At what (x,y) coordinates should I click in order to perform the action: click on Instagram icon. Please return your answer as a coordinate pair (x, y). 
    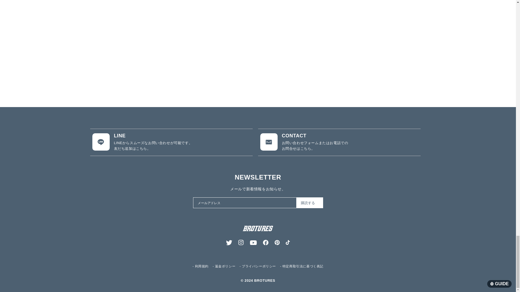
    Looking at the image, I should click on (241, 242).